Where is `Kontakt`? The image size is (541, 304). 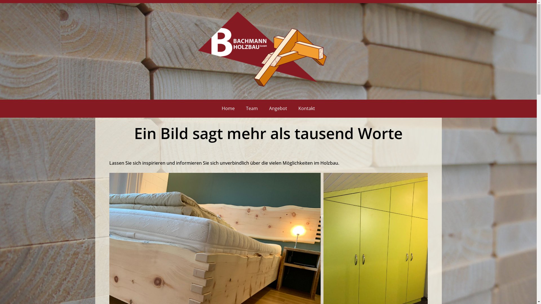
Kontakt is located at coordinates (307, 109).